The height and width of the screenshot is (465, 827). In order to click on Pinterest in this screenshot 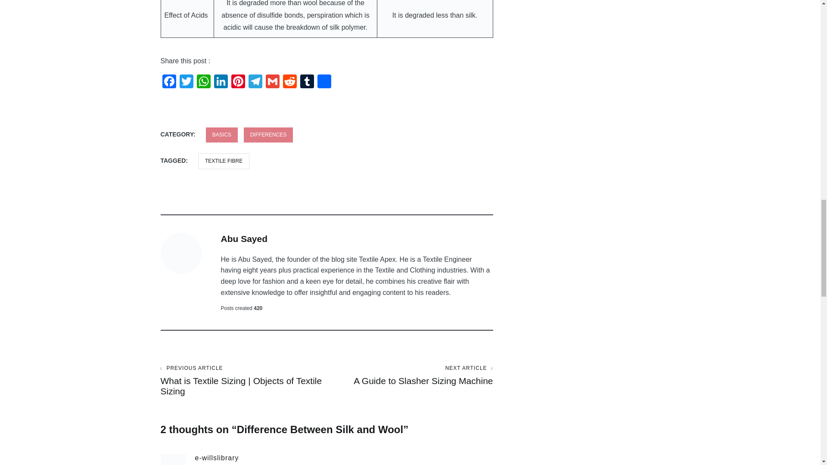, I will do `click(238, 82)`.